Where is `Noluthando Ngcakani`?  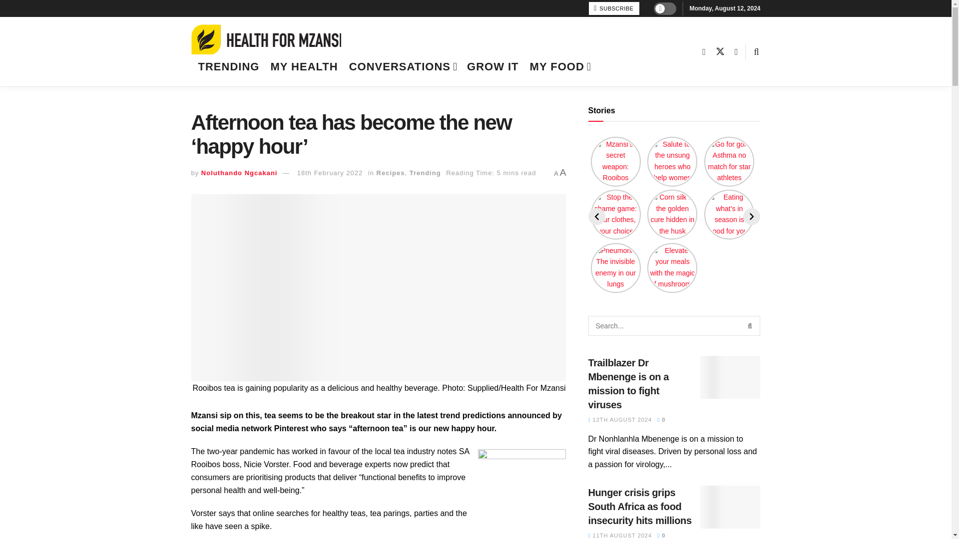
Noluthando Ngcakani is located at coordinates (240, 173).